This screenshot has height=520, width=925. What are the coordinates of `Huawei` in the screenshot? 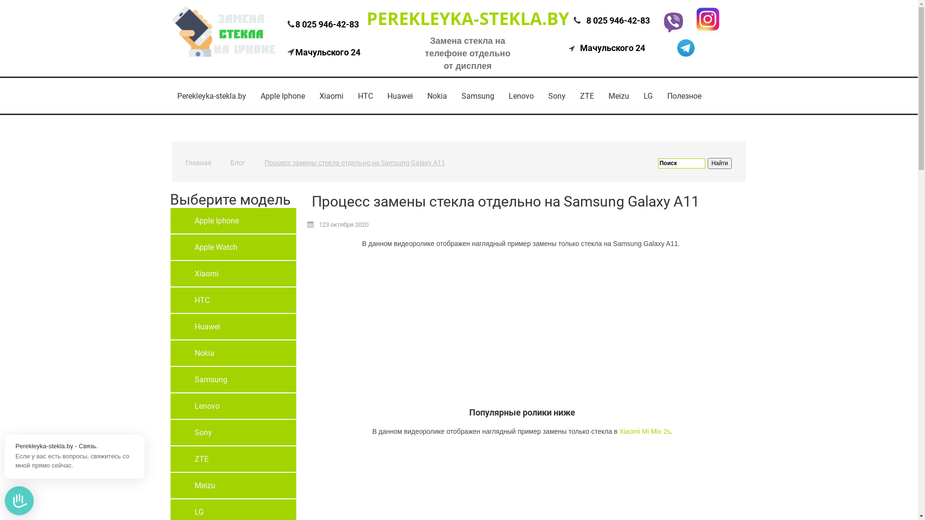 It's located at (233, 326).